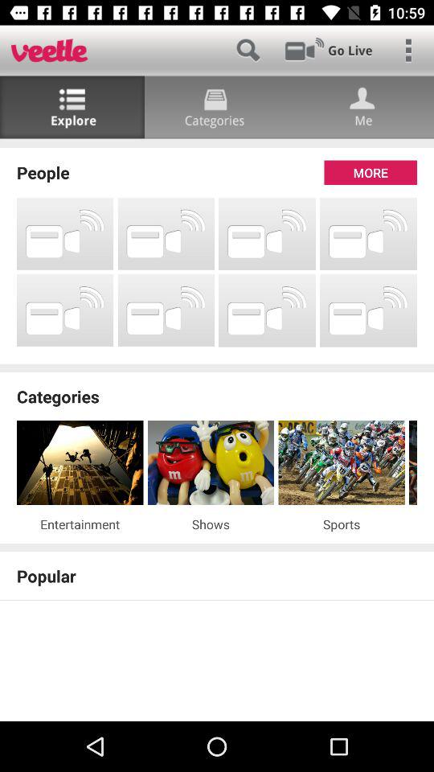 This screenshot has width=434, height=772. What do you see at coordinates (217, 576) in the screenshot?
I see `jump until the popular icon` at bounding box center [217, 576].